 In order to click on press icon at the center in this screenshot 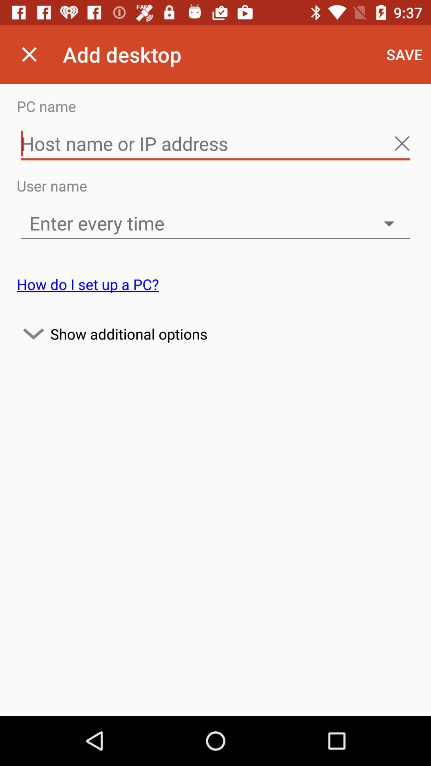, I will do `click(215, 334)`.